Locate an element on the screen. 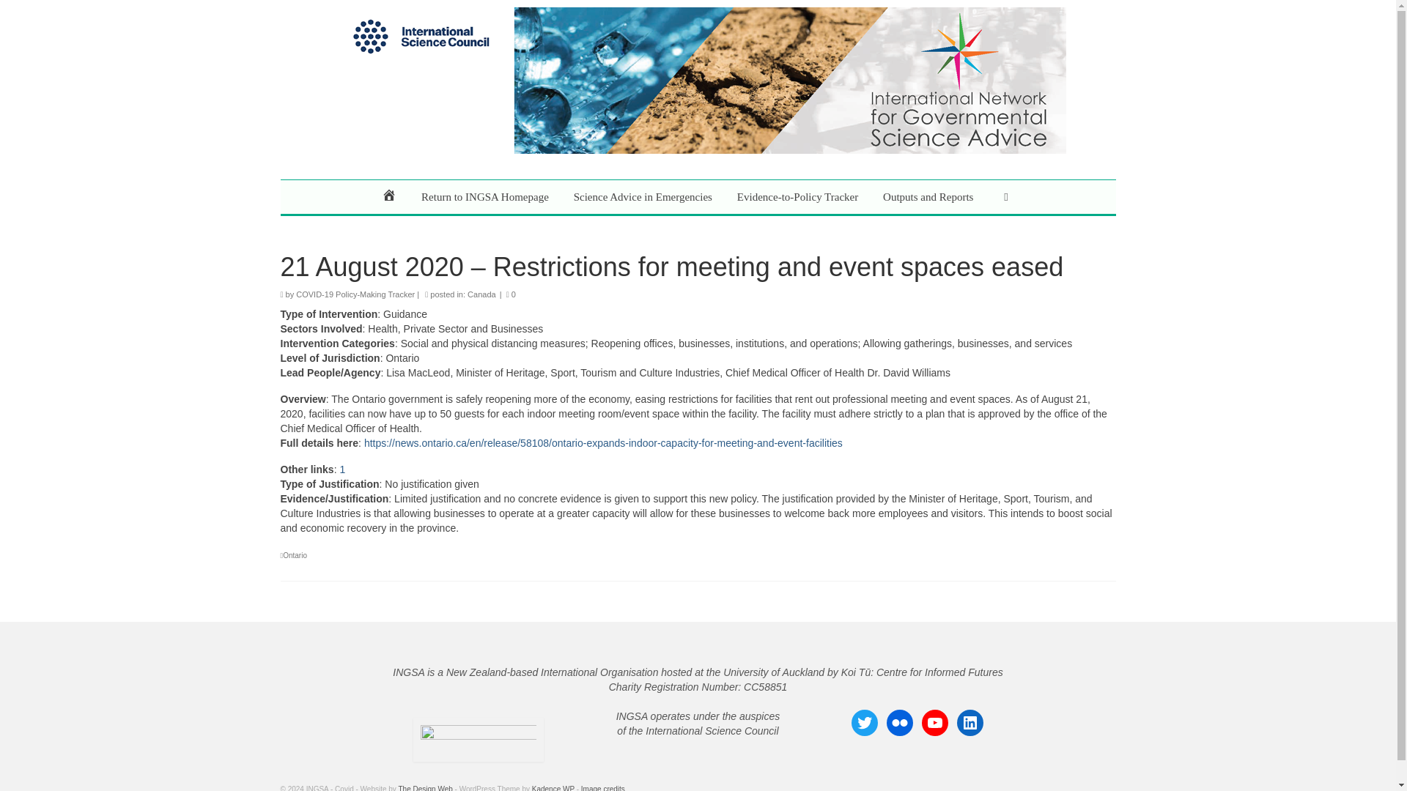  COVID-19 Policy-Making Tracker is located at coordinates (355, 294).